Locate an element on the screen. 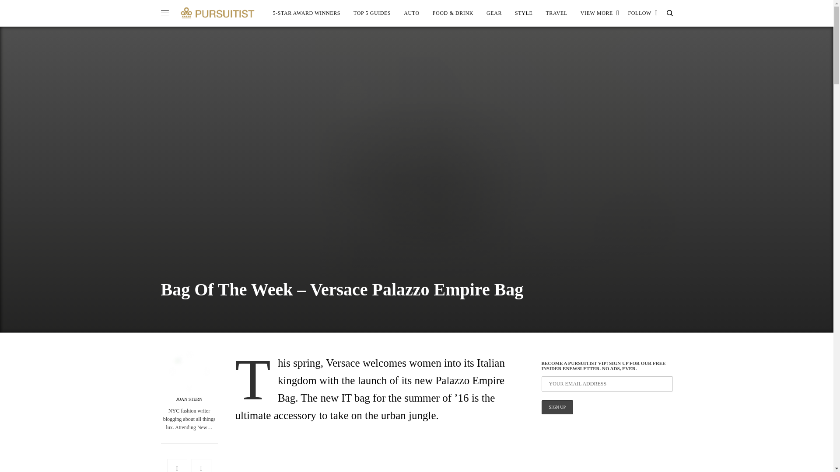  VIEW MORE is located at coordinates (600, 13).